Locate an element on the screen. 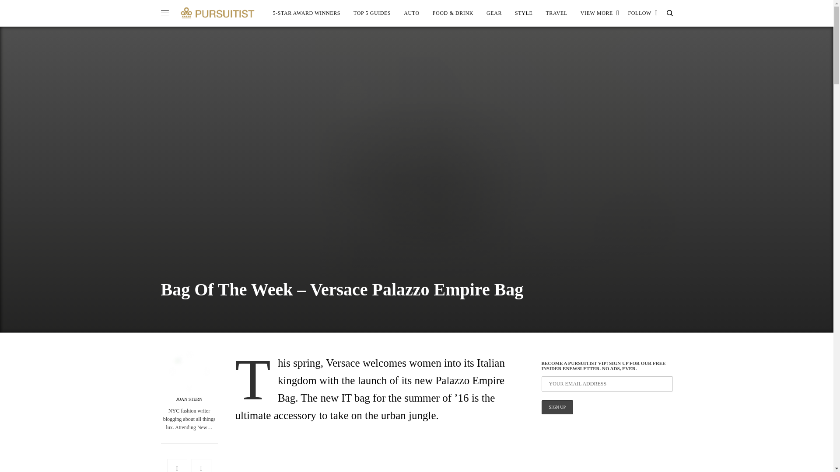  VIEW MORE is located at coordinates (600, 13).